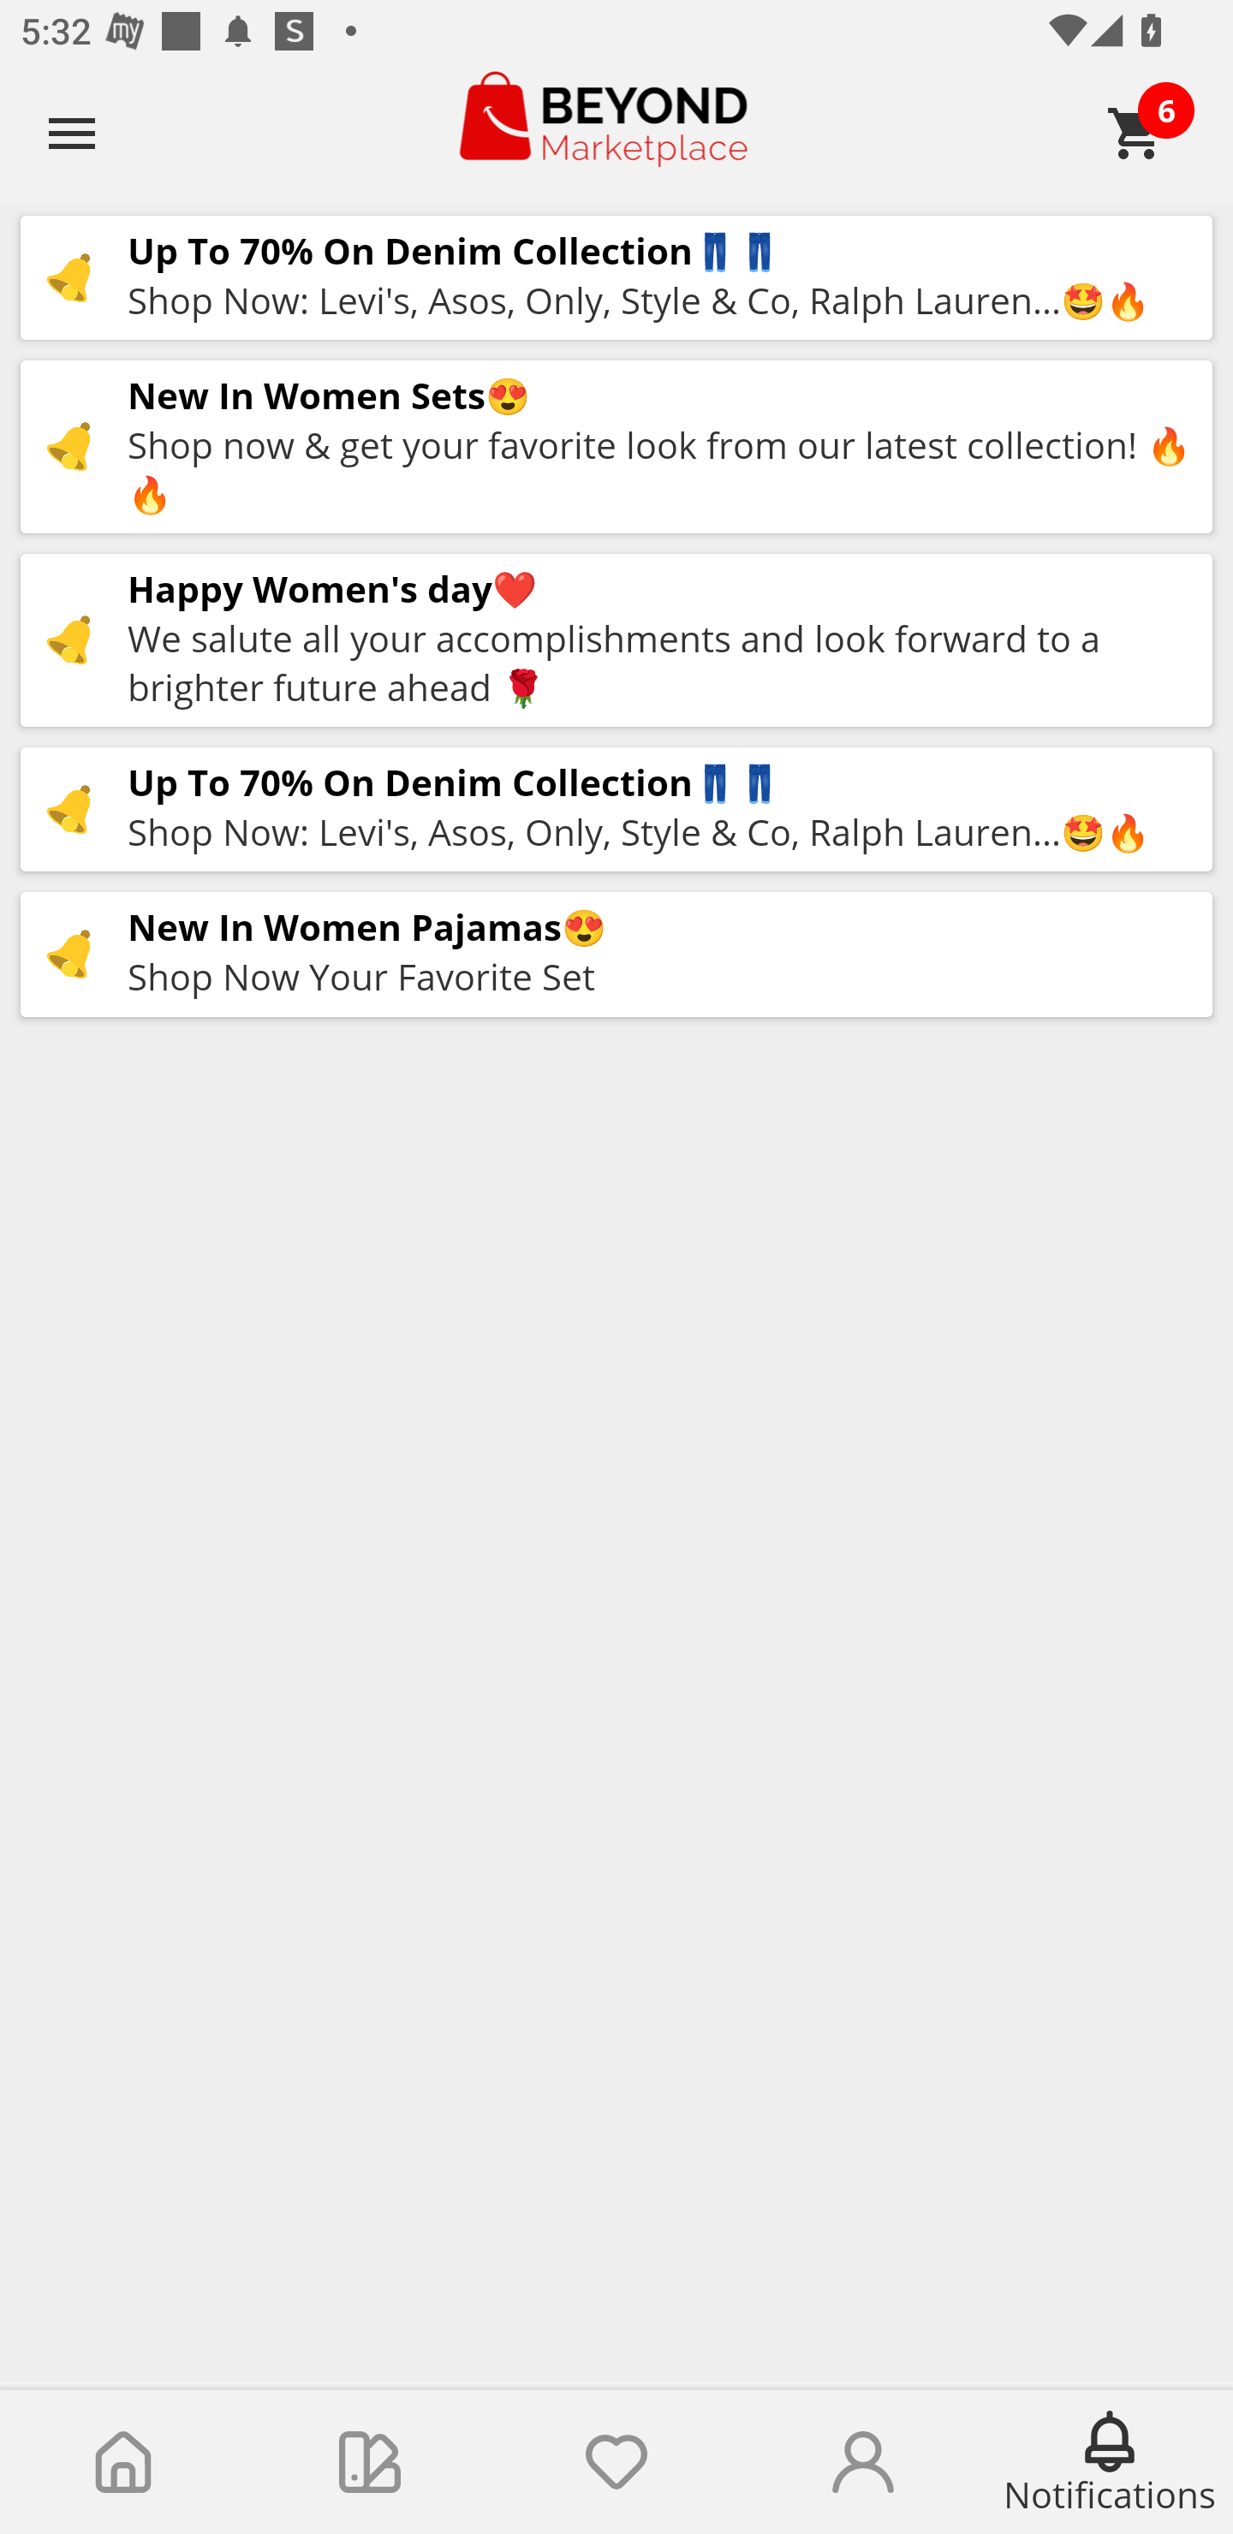 The height and width of the screenshot is (2534, 1233). Describe the element at coordinates (370, 2462) in the screenshot. I see `Collections` at that location.